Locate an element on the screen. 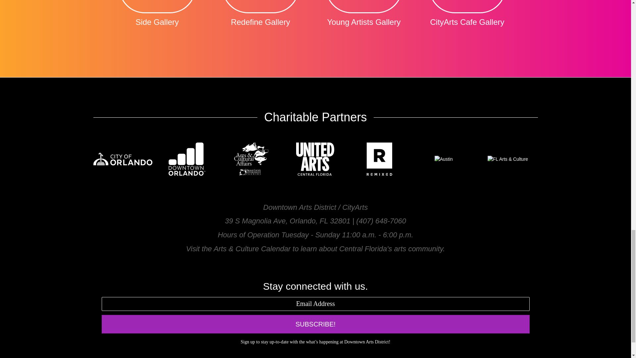 This screenshot has width=636, height=358. Redefine Gallery is located at coordinates (260, 19).